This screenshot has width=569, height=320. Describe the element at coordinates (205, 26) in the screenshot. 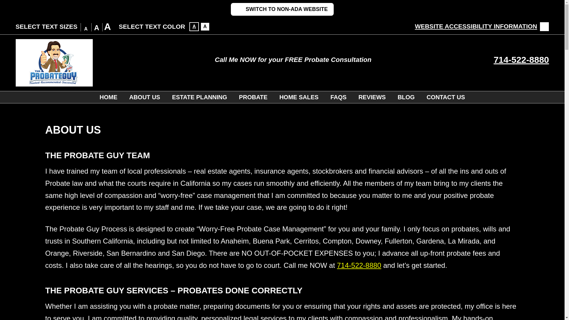

I see `A` at that location.